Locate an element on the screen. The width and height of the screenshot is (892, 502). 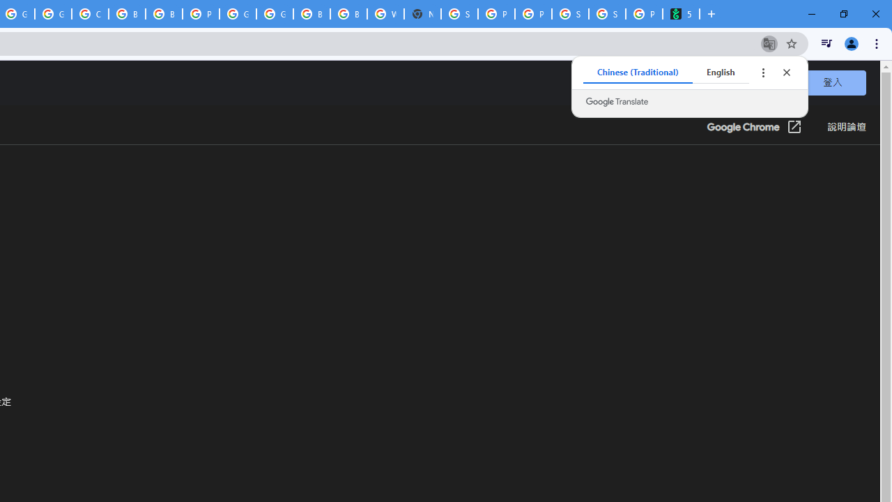
Translate options is located at coordinates (762, 73).